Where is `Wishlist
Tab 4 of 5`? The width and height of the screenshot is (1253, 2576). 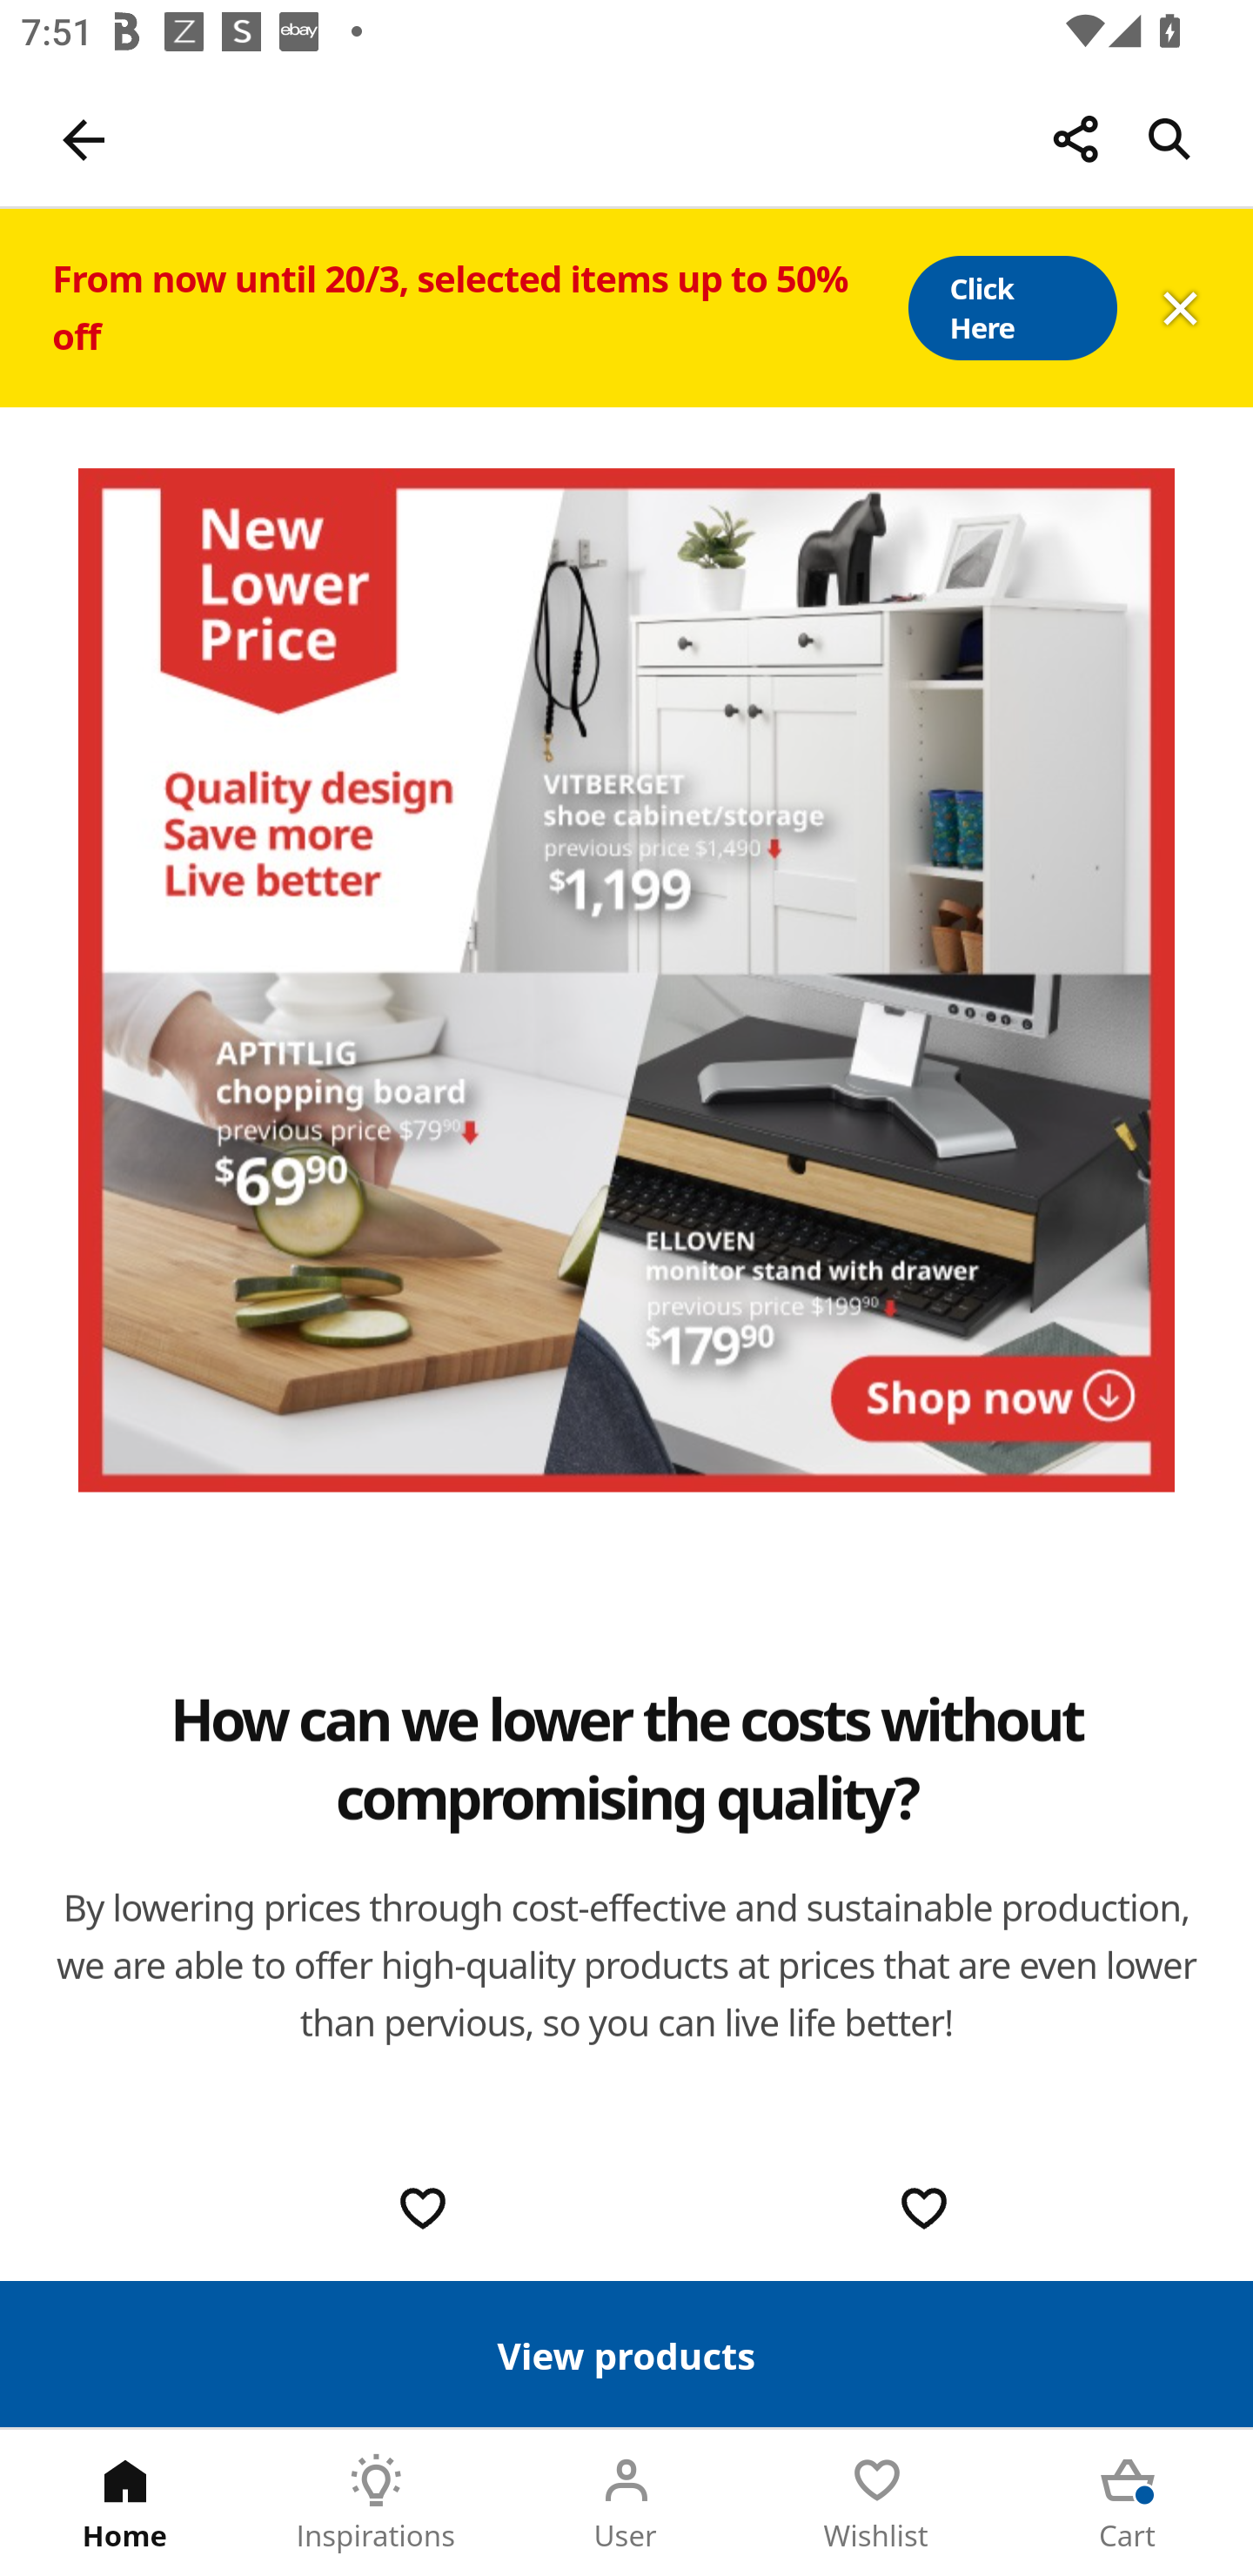 Wishlist
Tab 4 of 5 is located at coordinates (877, 2503).